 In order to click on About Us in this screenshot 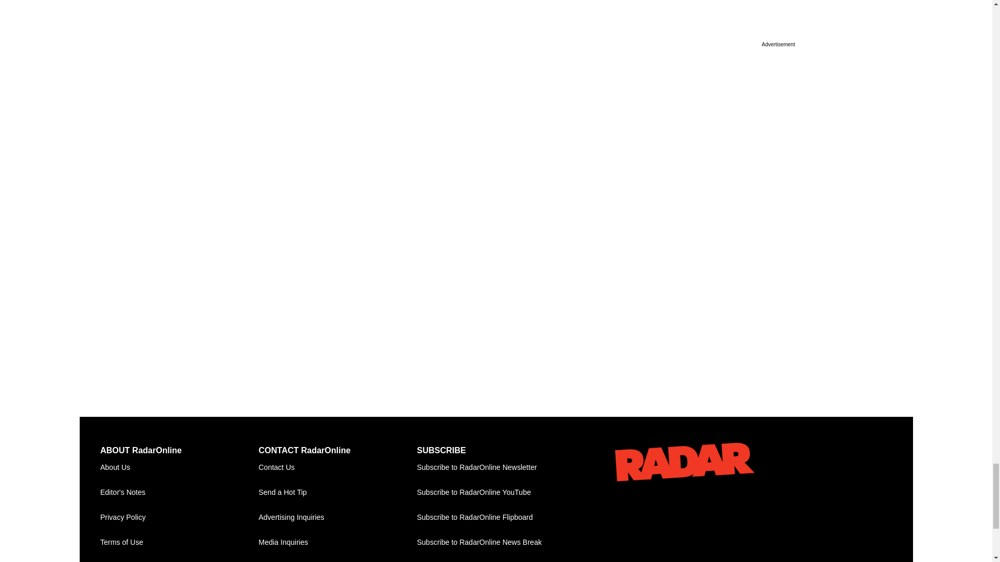, I will do `click(179, 467)`.